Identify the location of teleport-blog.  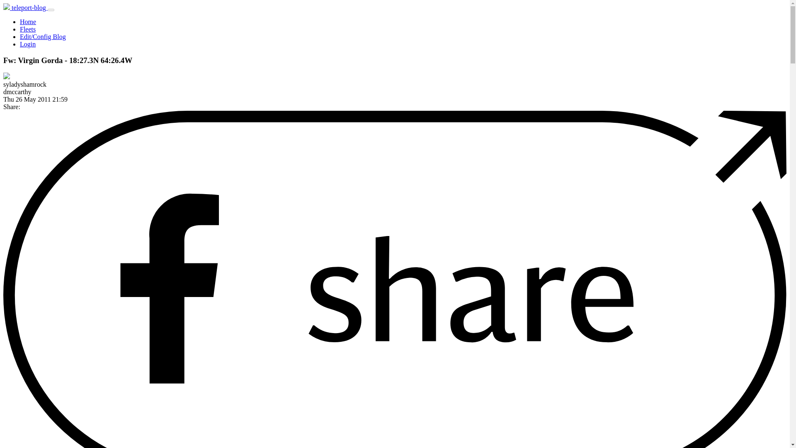
(25, 7).